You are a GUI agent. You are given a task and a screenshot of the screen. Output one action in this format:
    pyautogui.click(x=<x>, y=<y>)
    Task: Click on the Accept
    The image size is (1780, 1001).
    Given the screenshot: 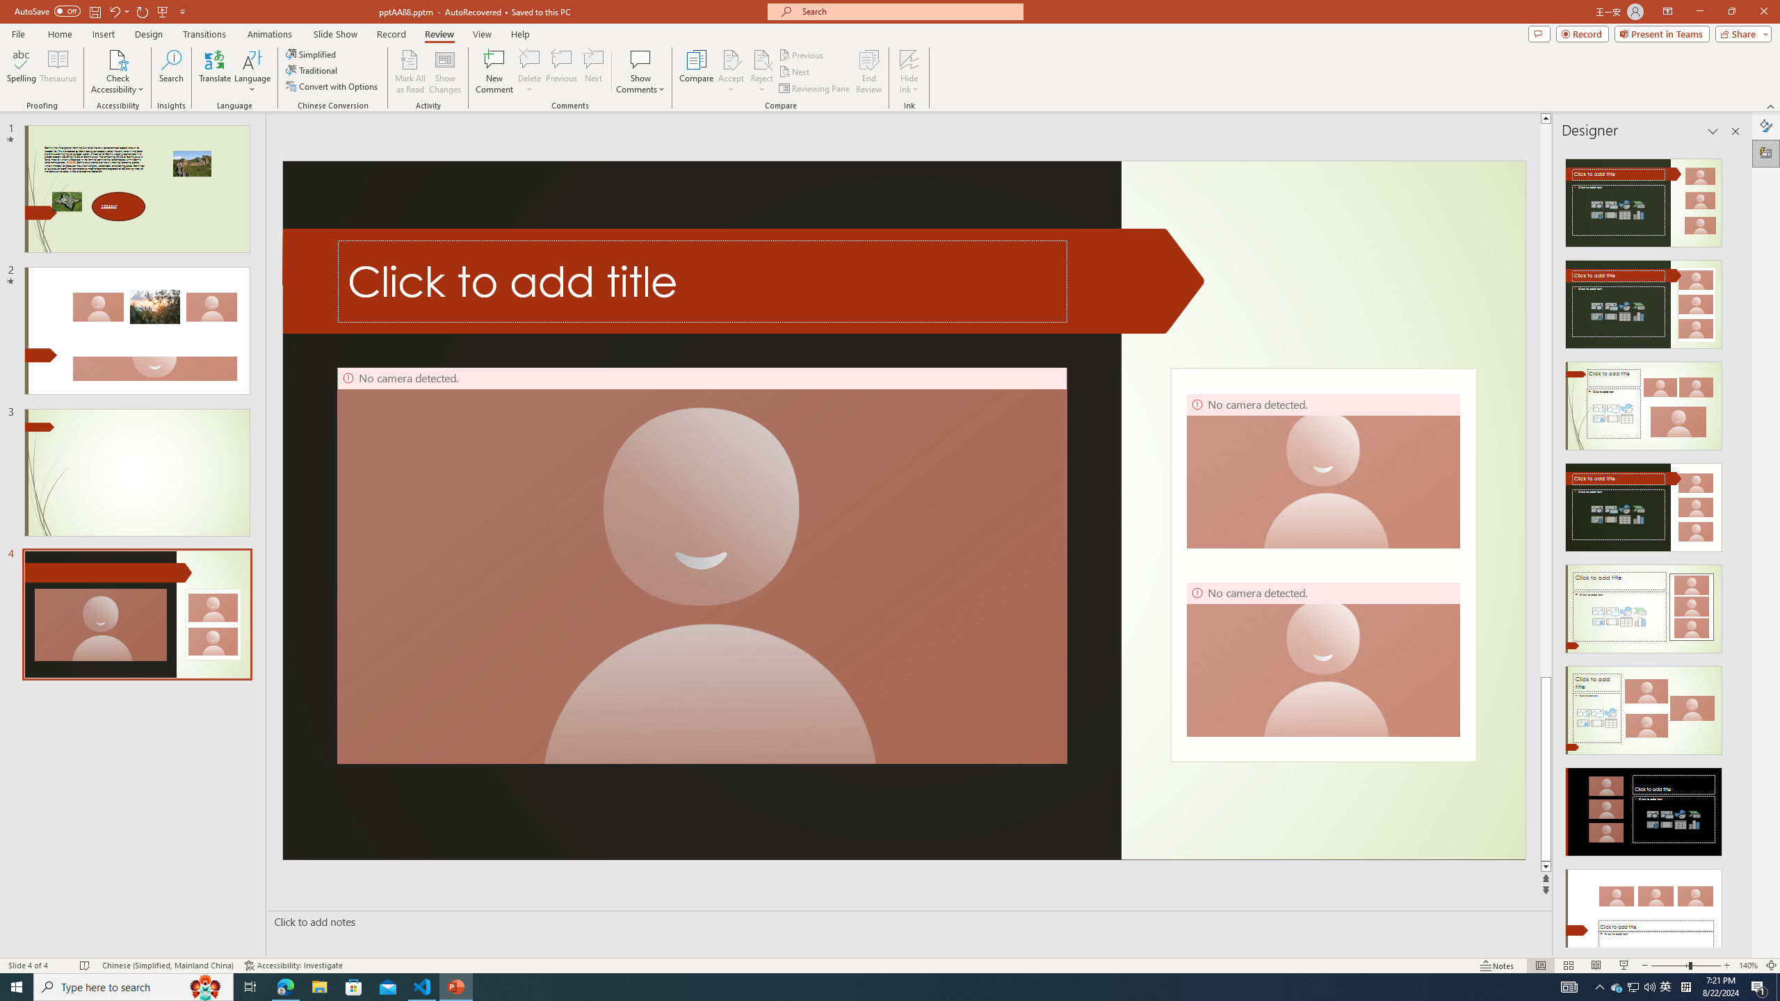 What is the action you would take?
    pyautogui.click(x=731, y=72)
    